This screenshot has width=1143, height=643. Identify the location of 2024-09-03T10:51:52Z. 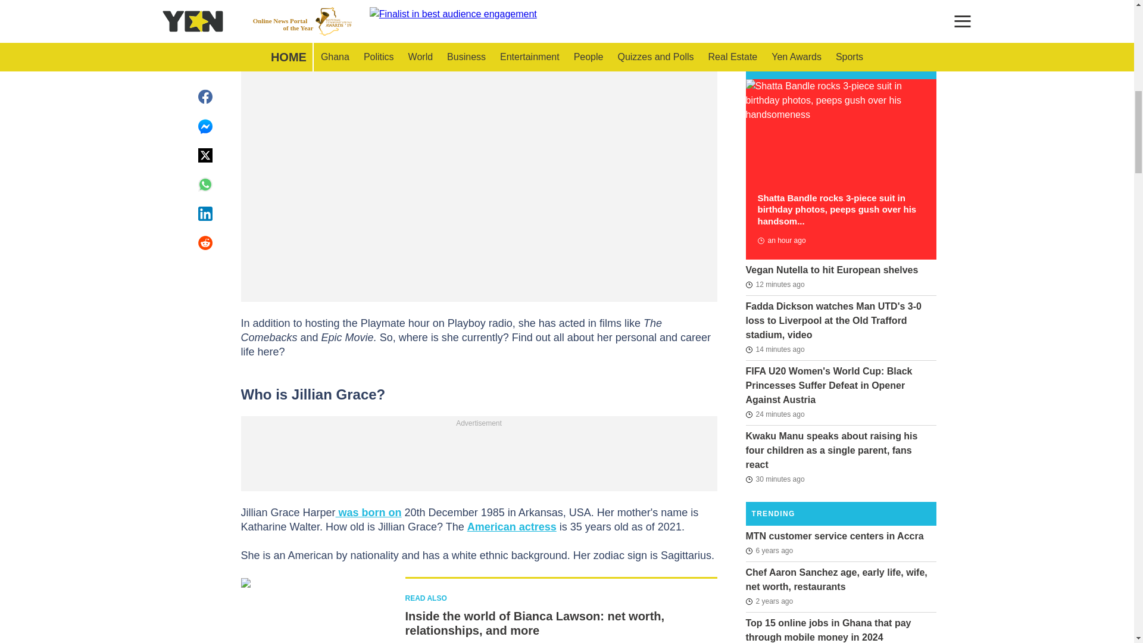
(781, 241).